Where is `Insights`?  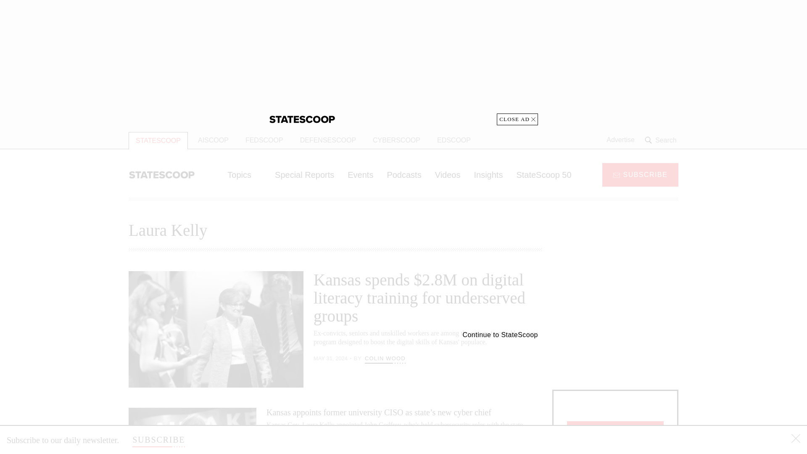 Insights is located at coordinates (488, 174).